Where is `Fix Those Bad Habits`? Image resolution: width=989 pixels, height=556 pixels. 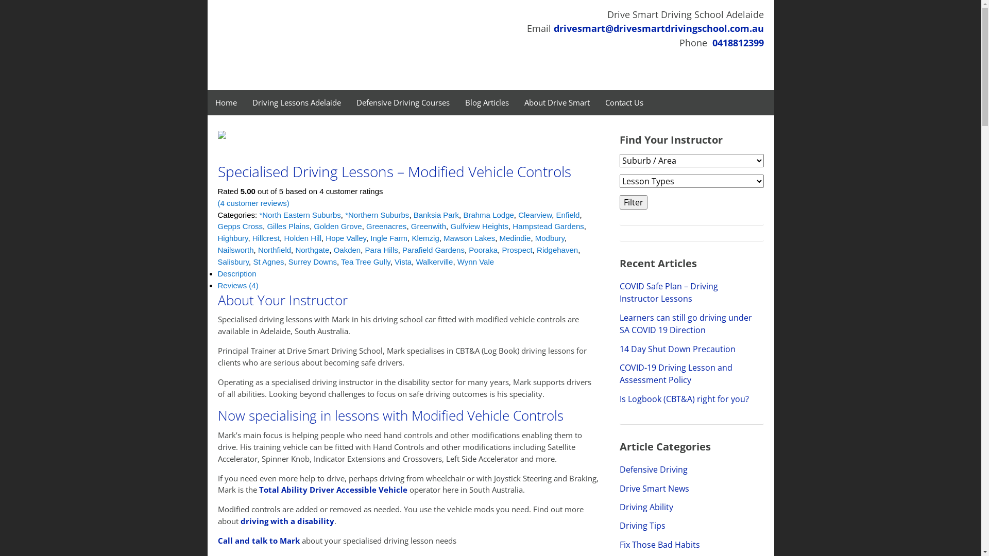 Fix Those Bad Habits is located at coordinates (659, 545).